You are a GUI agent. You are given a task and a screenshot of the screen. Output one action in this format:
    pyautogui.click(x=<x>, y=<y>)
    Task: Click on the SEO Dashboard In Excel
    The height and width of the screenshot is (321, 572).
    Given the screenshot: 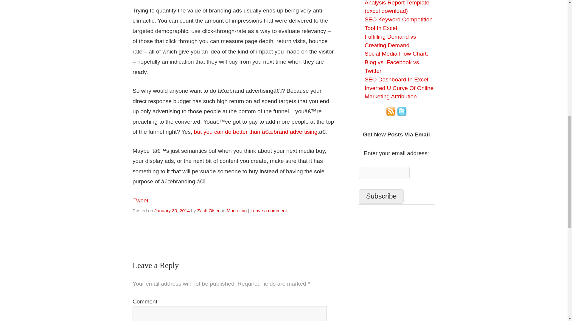 What is the action you would take?
    pyautogui.click(x=396, y=79)
    